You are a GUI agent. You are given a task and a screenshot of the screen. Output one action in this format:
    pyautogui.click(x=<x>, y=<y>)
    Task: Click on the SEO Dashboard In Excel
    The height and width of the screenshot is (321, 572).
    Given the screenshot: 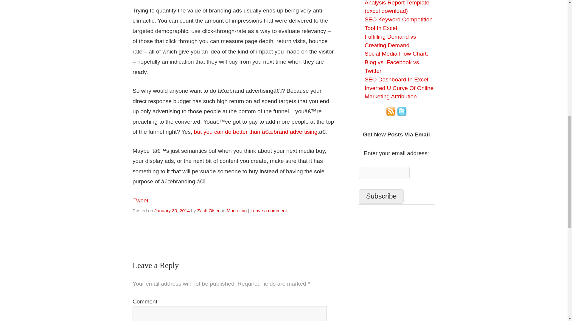 What is the action you would take?
    pyautogui.click(x=396, y=79)
    